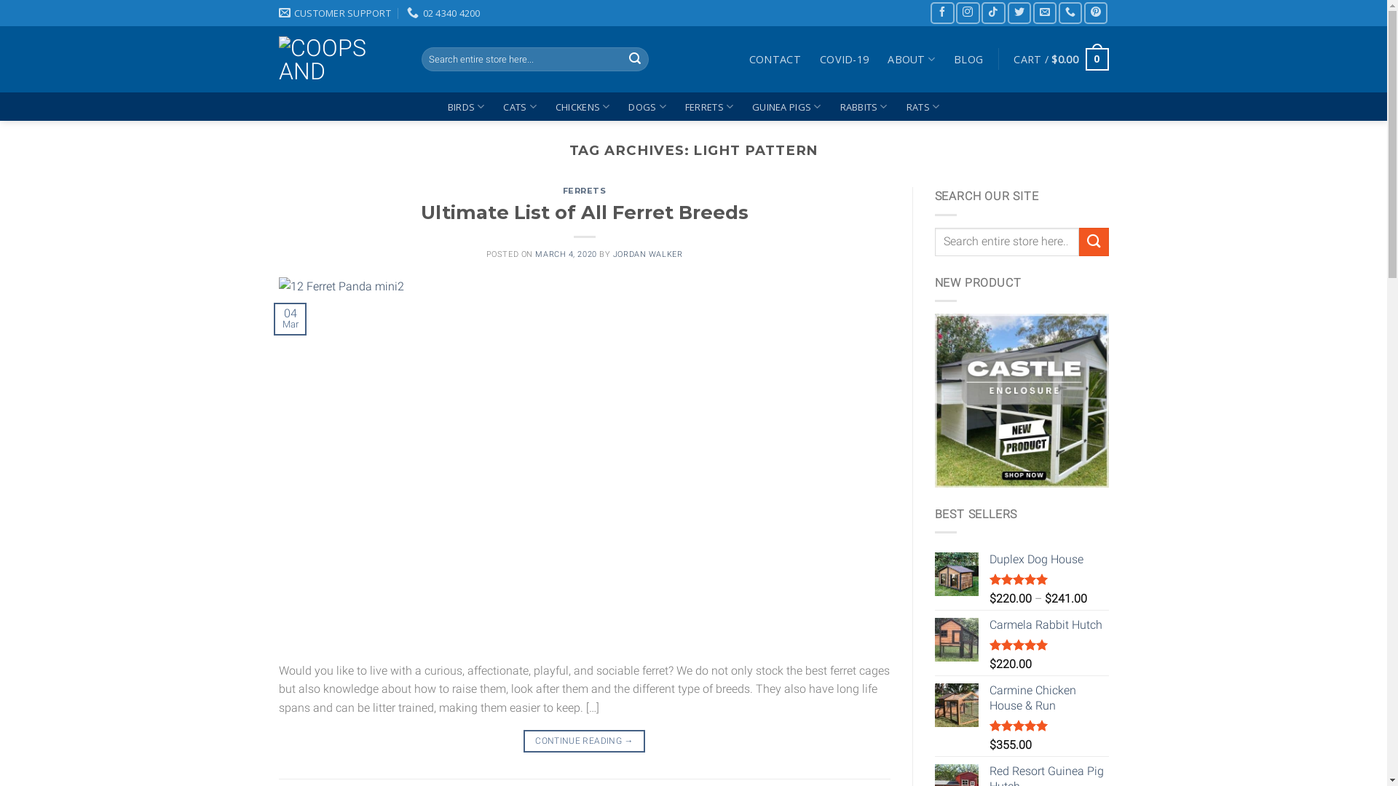  Describe the element at coordinates (520, 106) in the screenshot. I see `CATS` at that location.